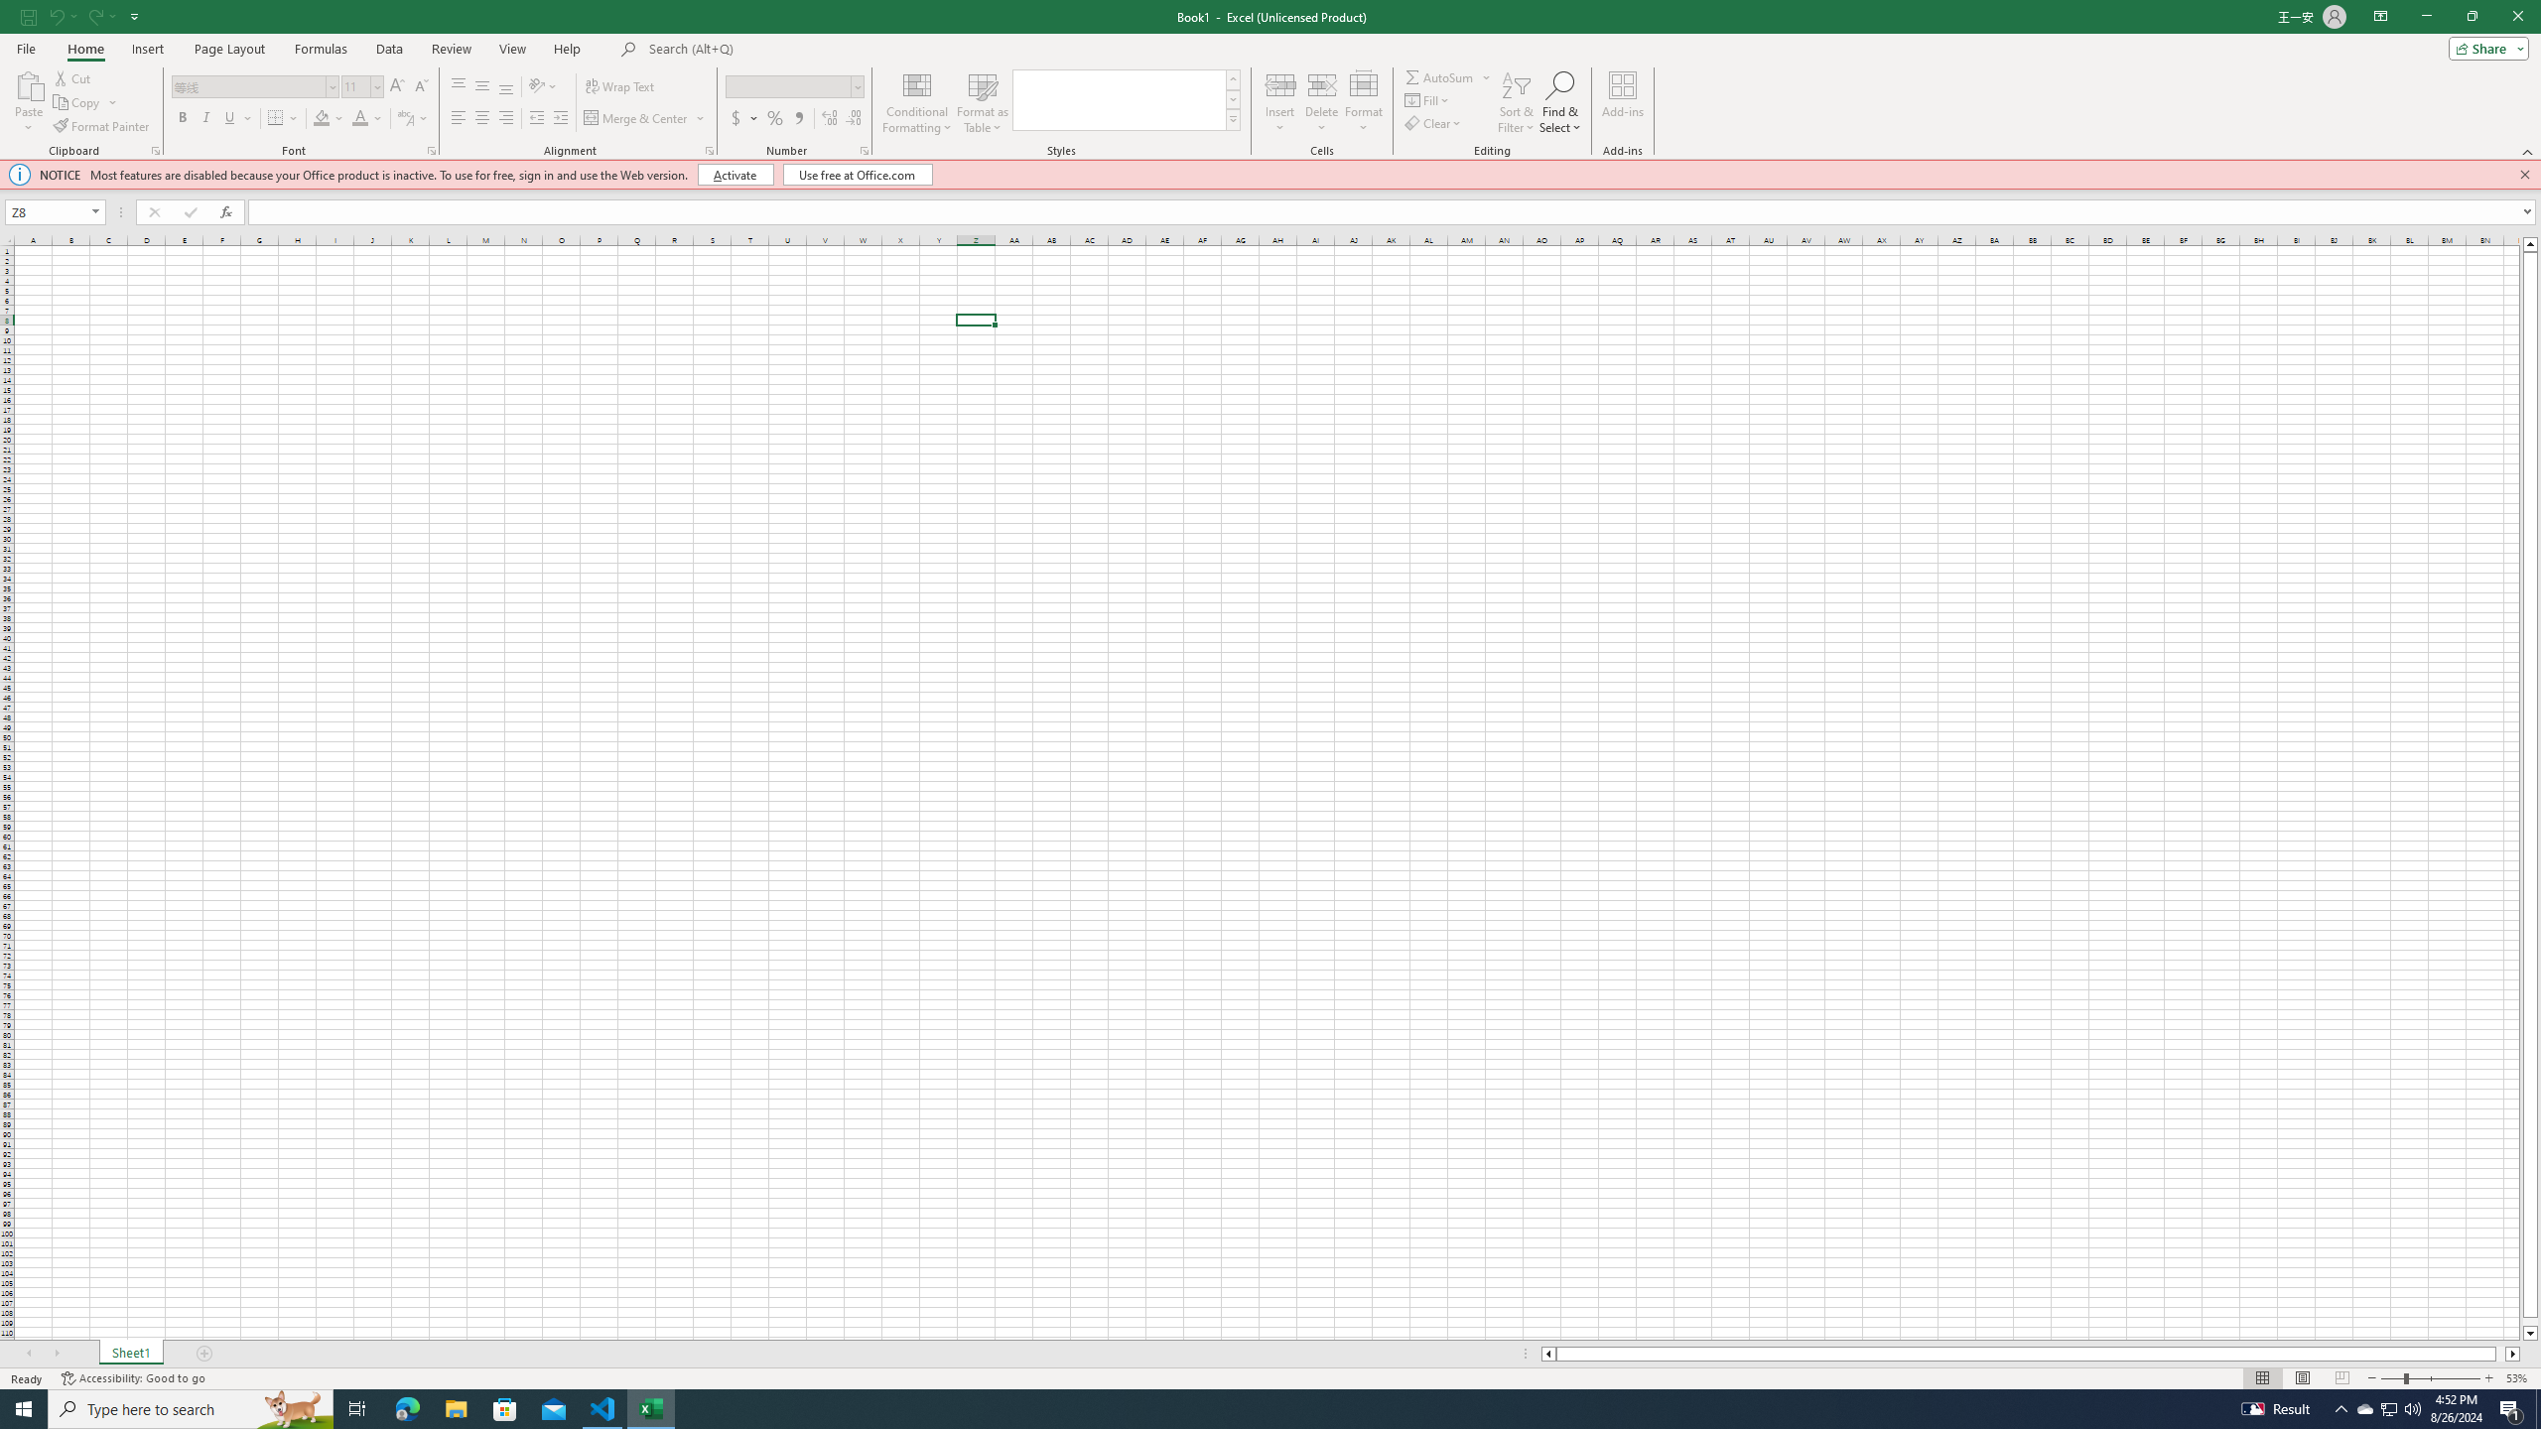  Describe the element at coordinates (329, 119) in the screenshot. I see `Fill Color` at that location.